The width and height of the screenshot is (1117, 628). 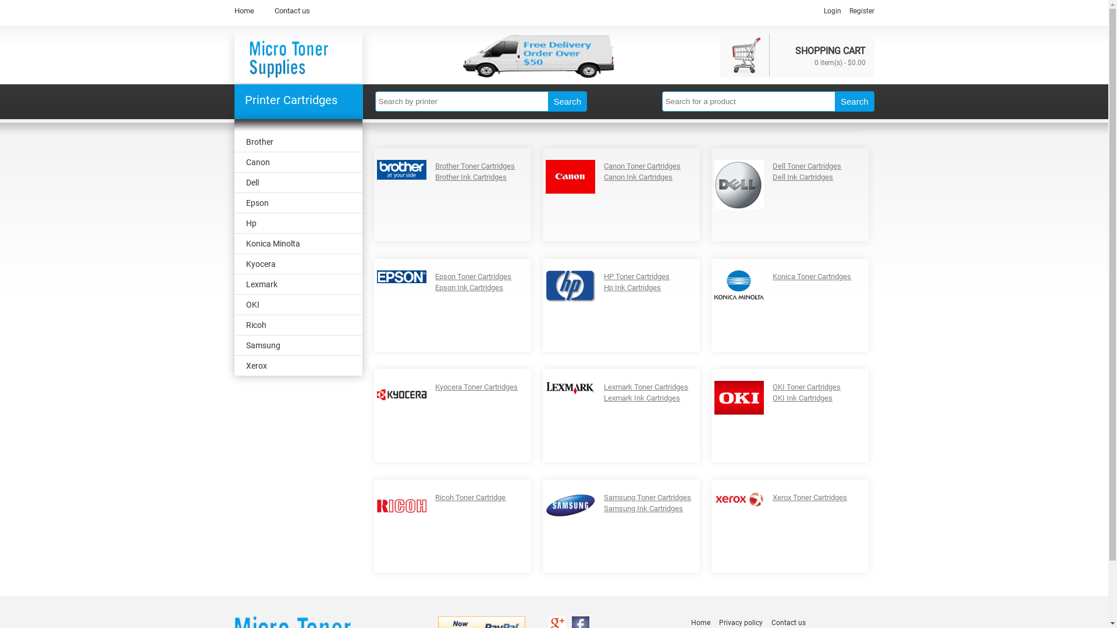 I want to click on Xerox Toner Cartridges, so click(x=810, y=498).